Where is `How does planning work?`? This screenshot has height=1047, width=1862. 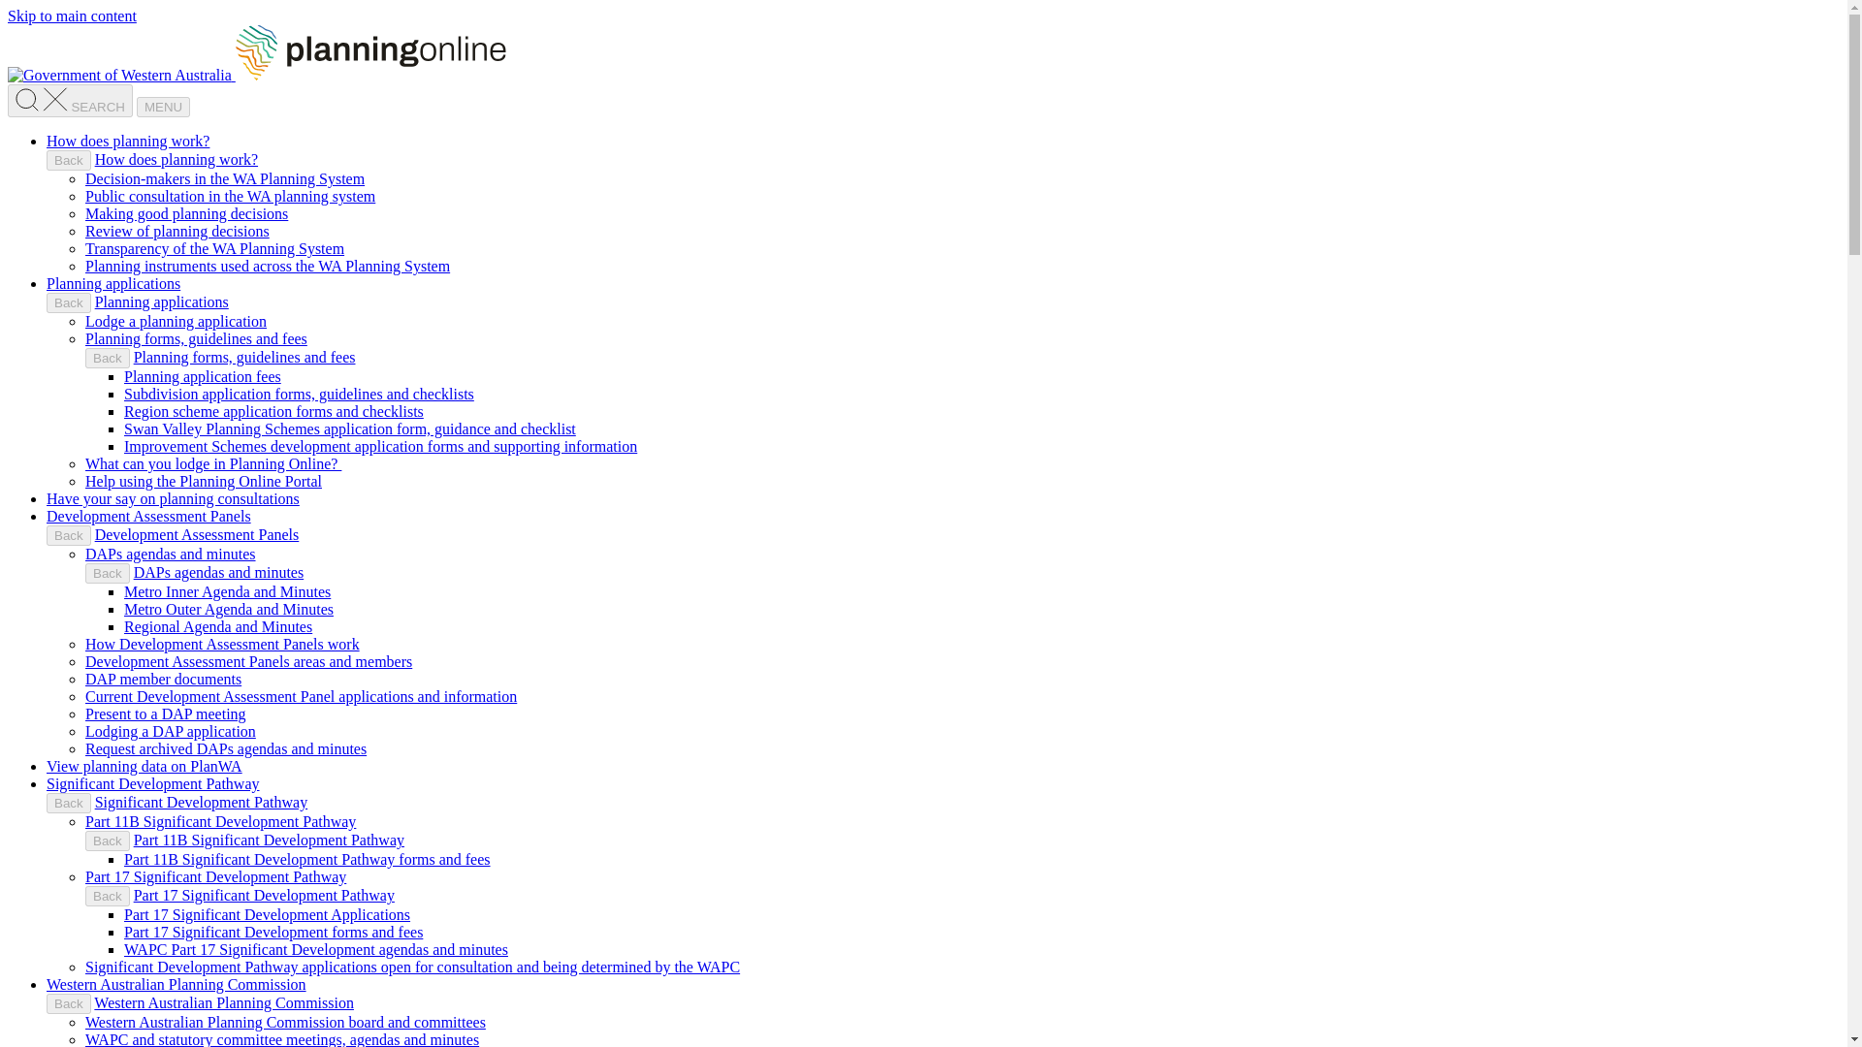 How does planning work? is located at coordinates (177, 159).